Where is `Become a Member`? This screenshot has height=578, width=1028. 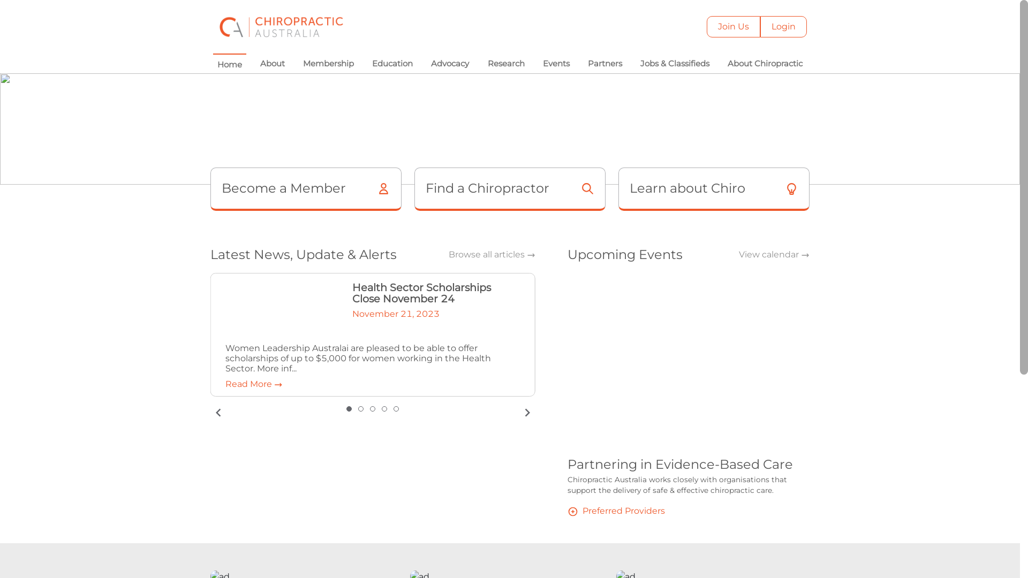 Become a Member is located at coordinates (305, 189).